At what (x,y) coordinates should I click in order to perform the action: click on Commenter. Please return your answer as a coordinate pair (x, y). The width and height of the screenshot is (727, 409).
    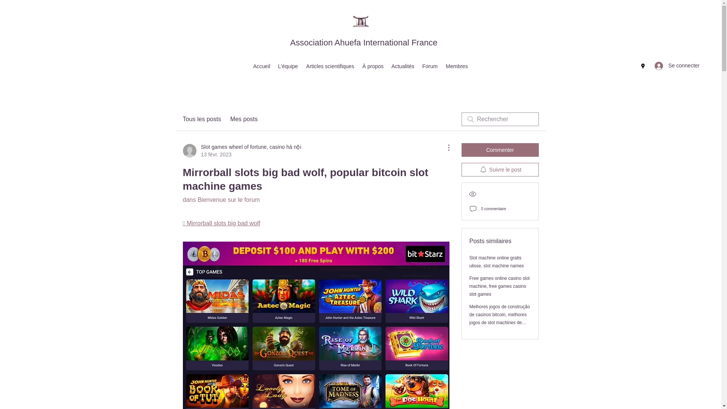
    Looking at the image, I should click on (500, 150).